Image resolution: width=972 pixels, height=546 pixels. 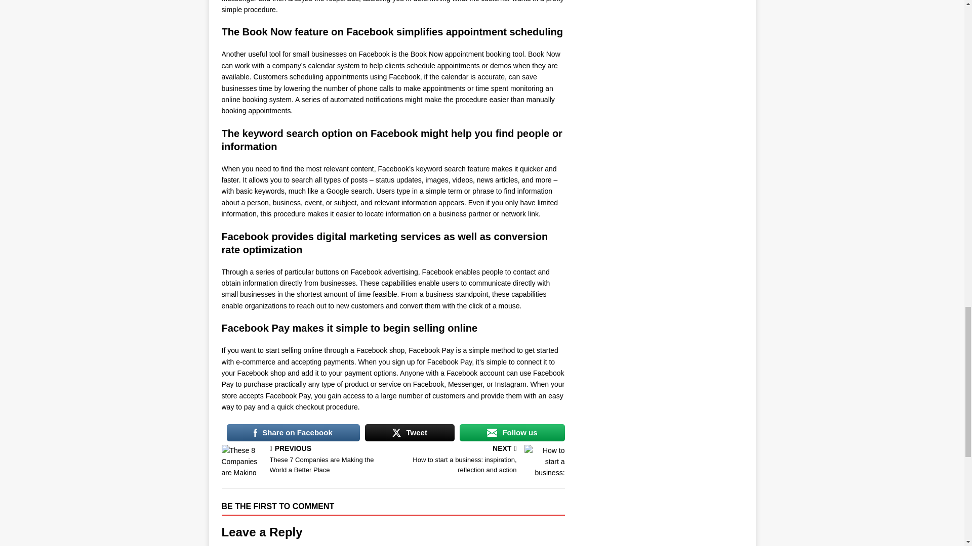 I want to click on Follow us, so click(x=512, y=433).